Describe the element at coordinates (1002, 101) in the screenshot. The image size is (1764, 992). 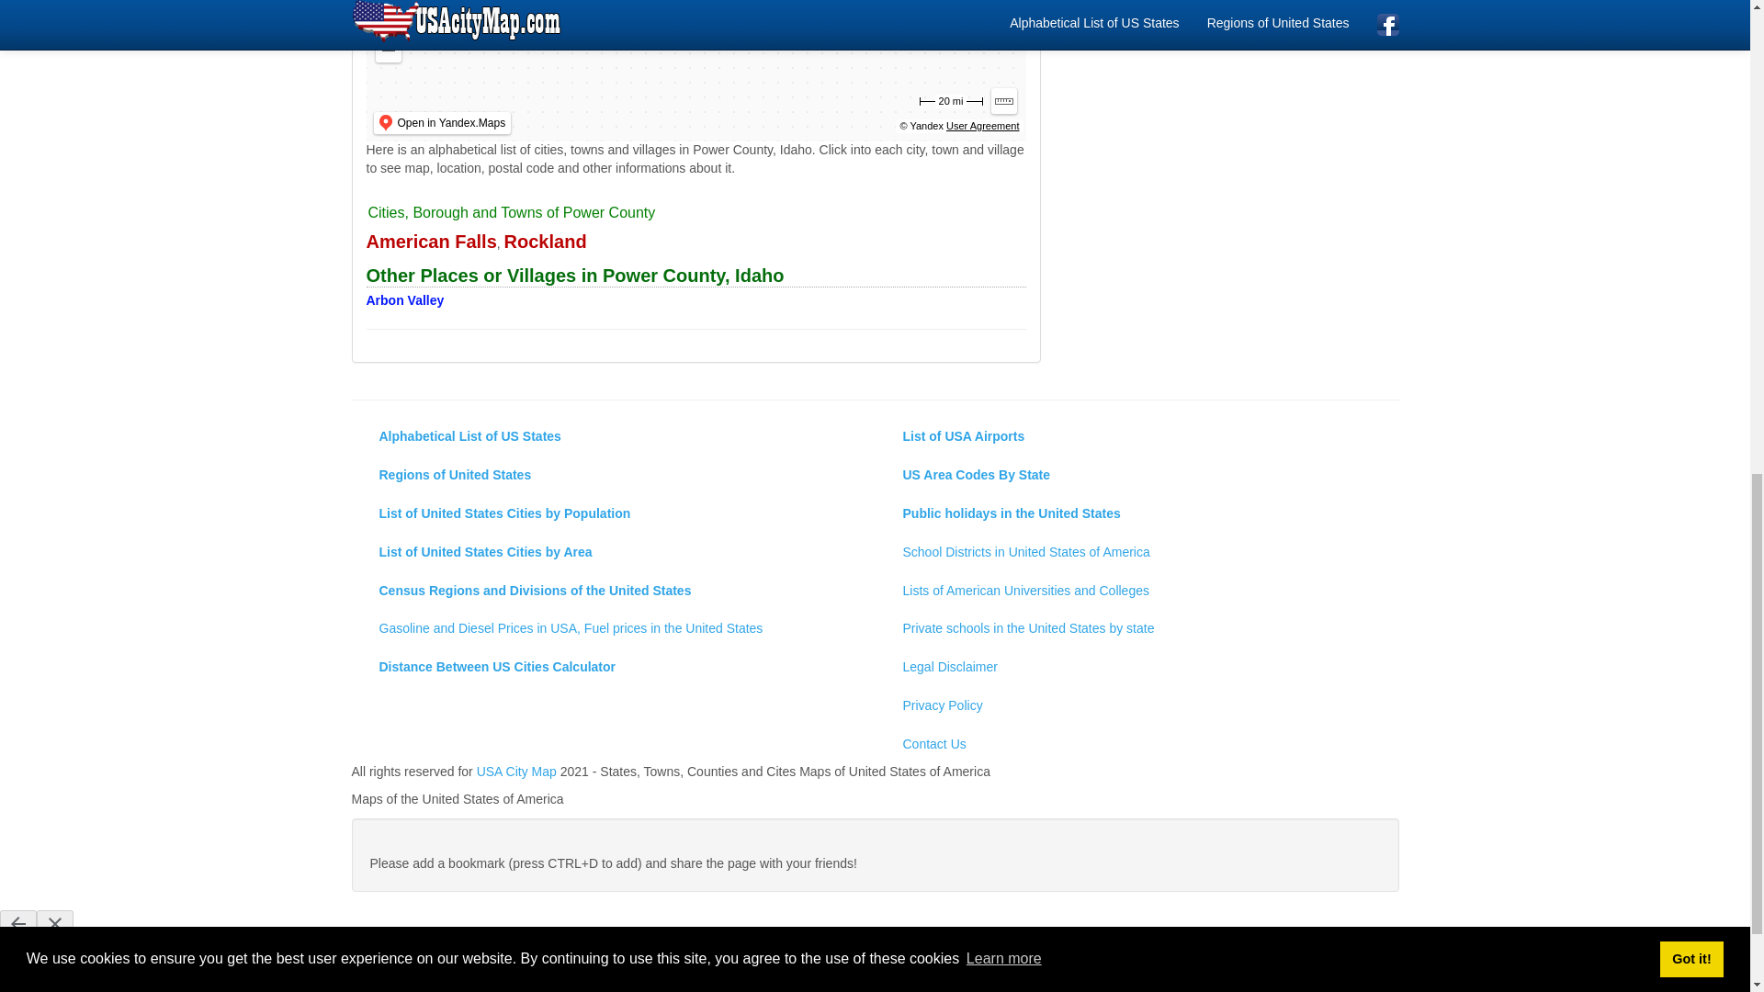
I see `Measure distance between points on map` at that location.